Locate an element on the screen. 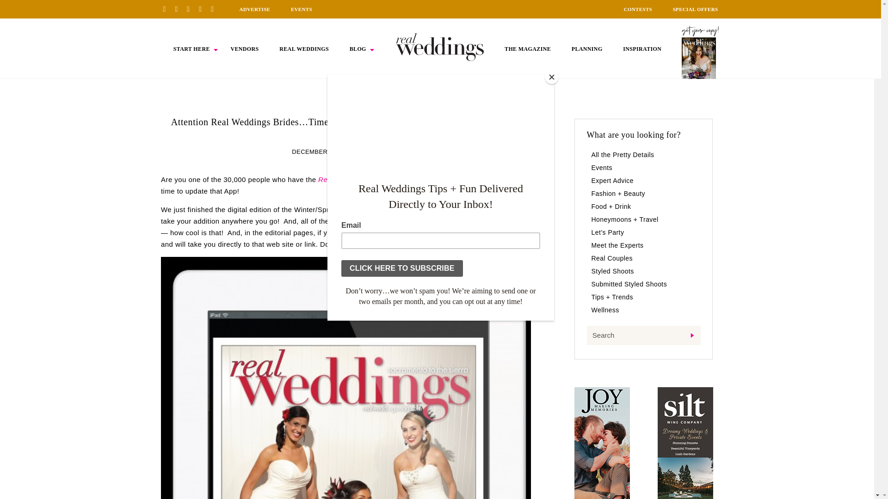 The width and height of the screenshot is (888, 499). PLANNING is located at coordinates (587, 49).